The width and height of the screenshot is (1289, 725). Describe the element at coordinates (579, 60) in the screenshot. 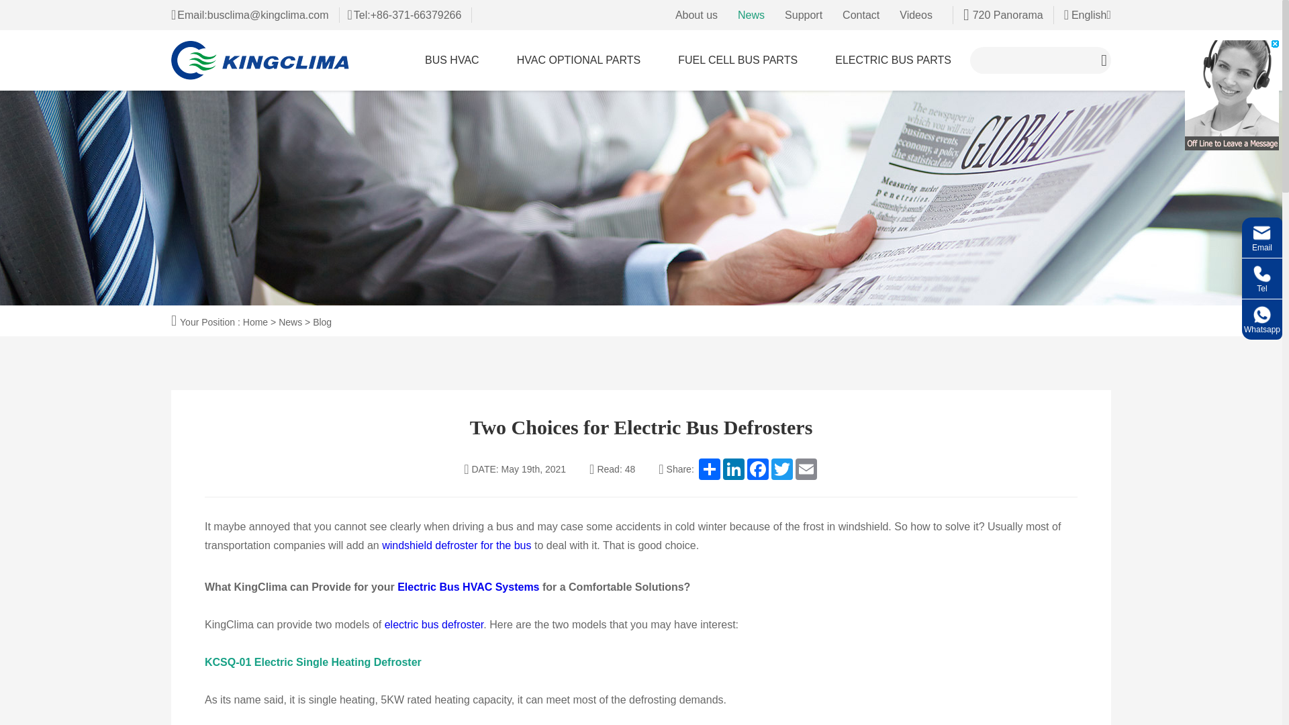

I see `HVAC OPTIONAL PARTS` at that location.